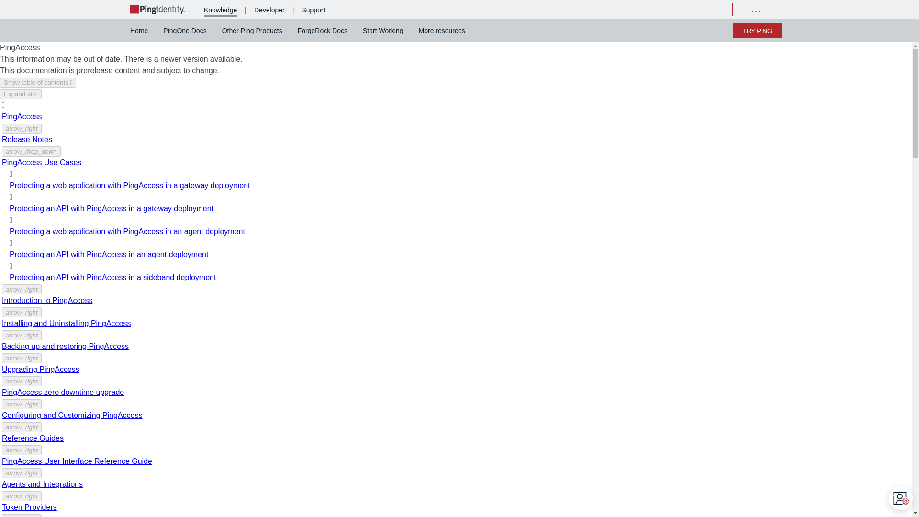 This screenshot has height=517, width=919. What do you see at coordinates (185, 30) in the screenshot?
I see `PingOne Docs` at bounding box center [185, 30].